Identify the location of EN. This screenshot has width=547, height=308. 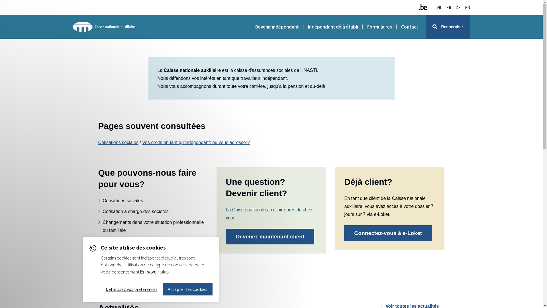
(468, 7).